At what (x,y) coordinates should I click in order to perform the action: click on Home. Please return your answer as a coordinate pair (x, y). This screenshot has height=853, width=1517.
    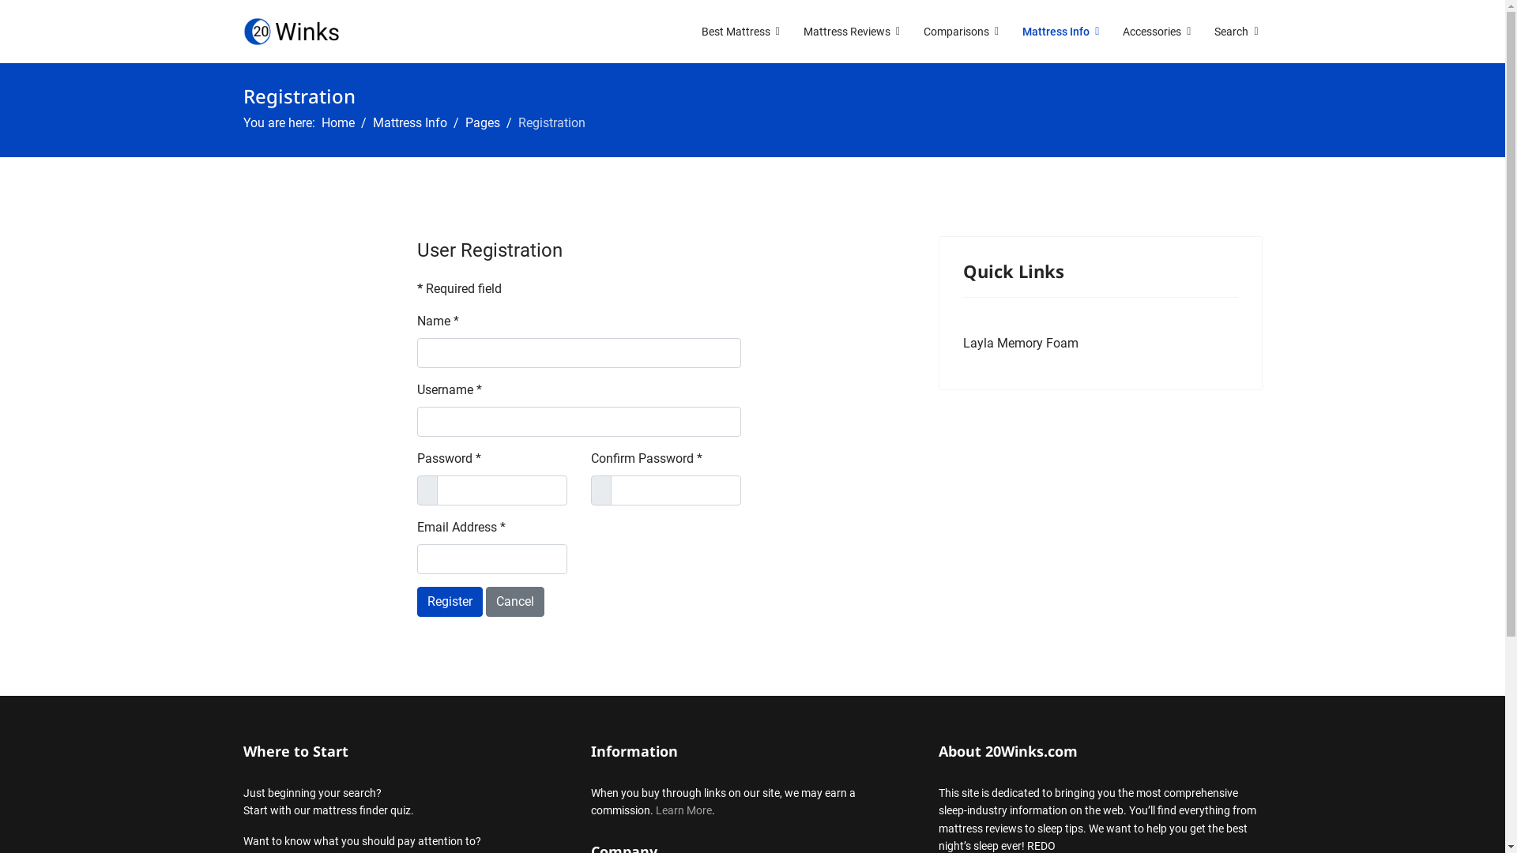
    Looking at the image, I should click on (337, 123).